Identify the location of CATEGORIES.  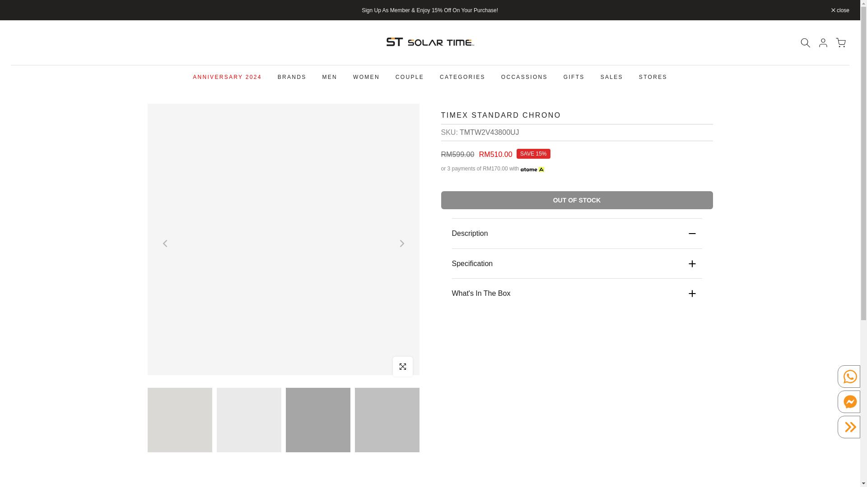
(462, 77).